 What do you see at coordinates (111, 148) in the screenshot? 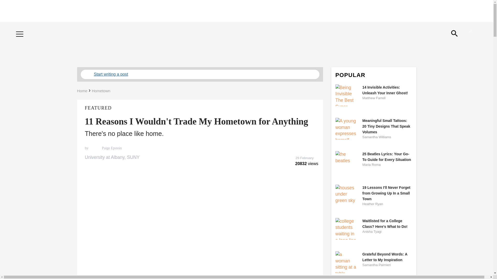
I see `Paige Epstein` at bounding box center [111, 148].